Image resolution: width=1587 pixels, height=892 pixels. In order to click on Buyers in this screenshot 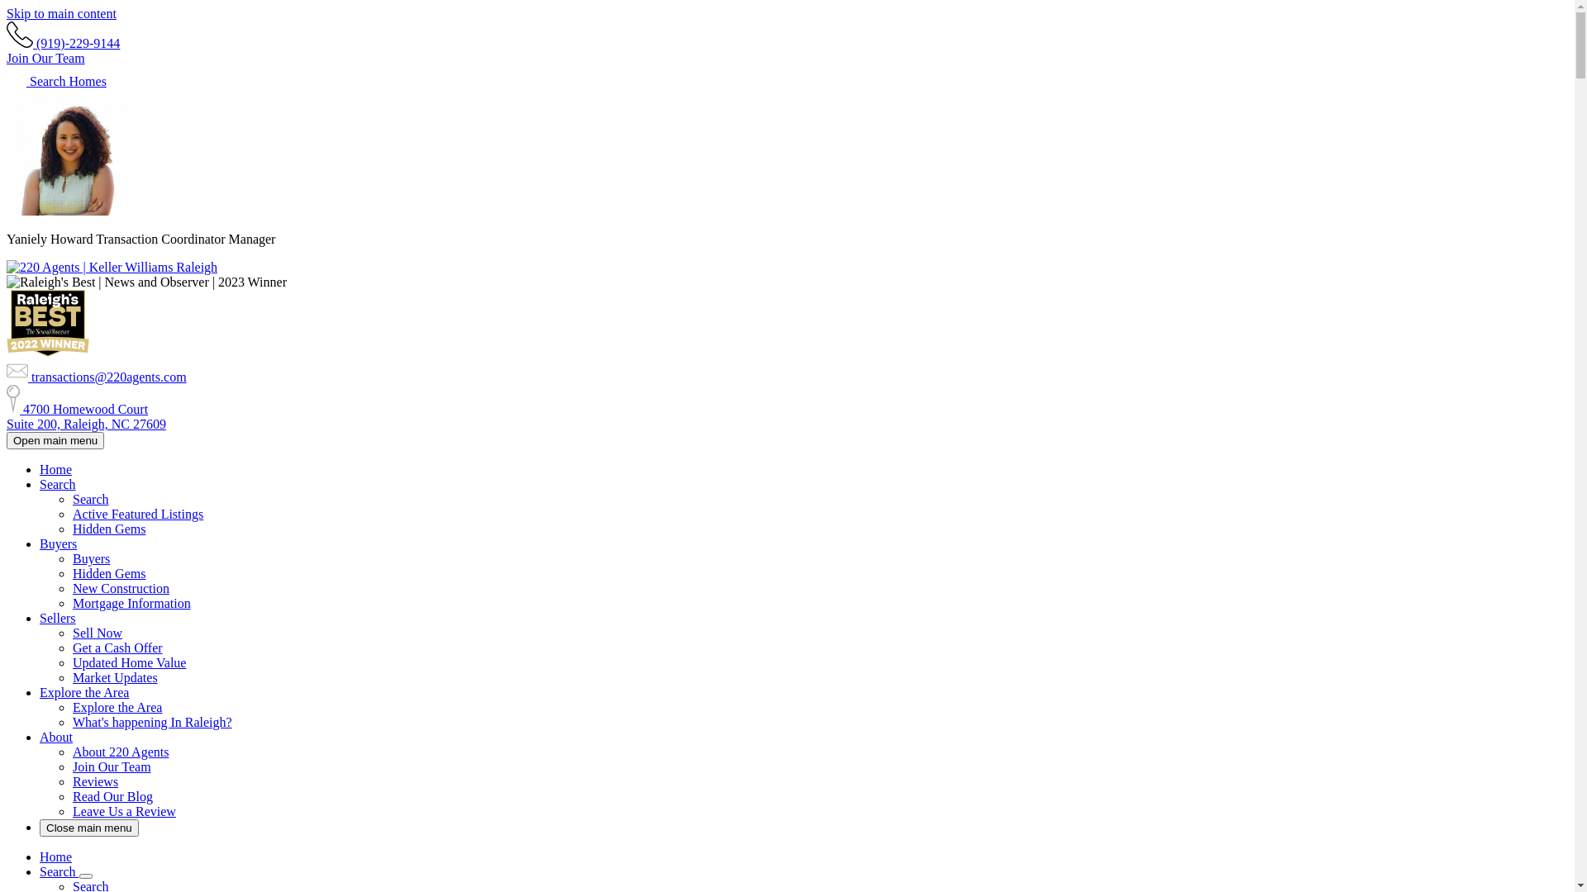, I will do `click(58, 543)`.